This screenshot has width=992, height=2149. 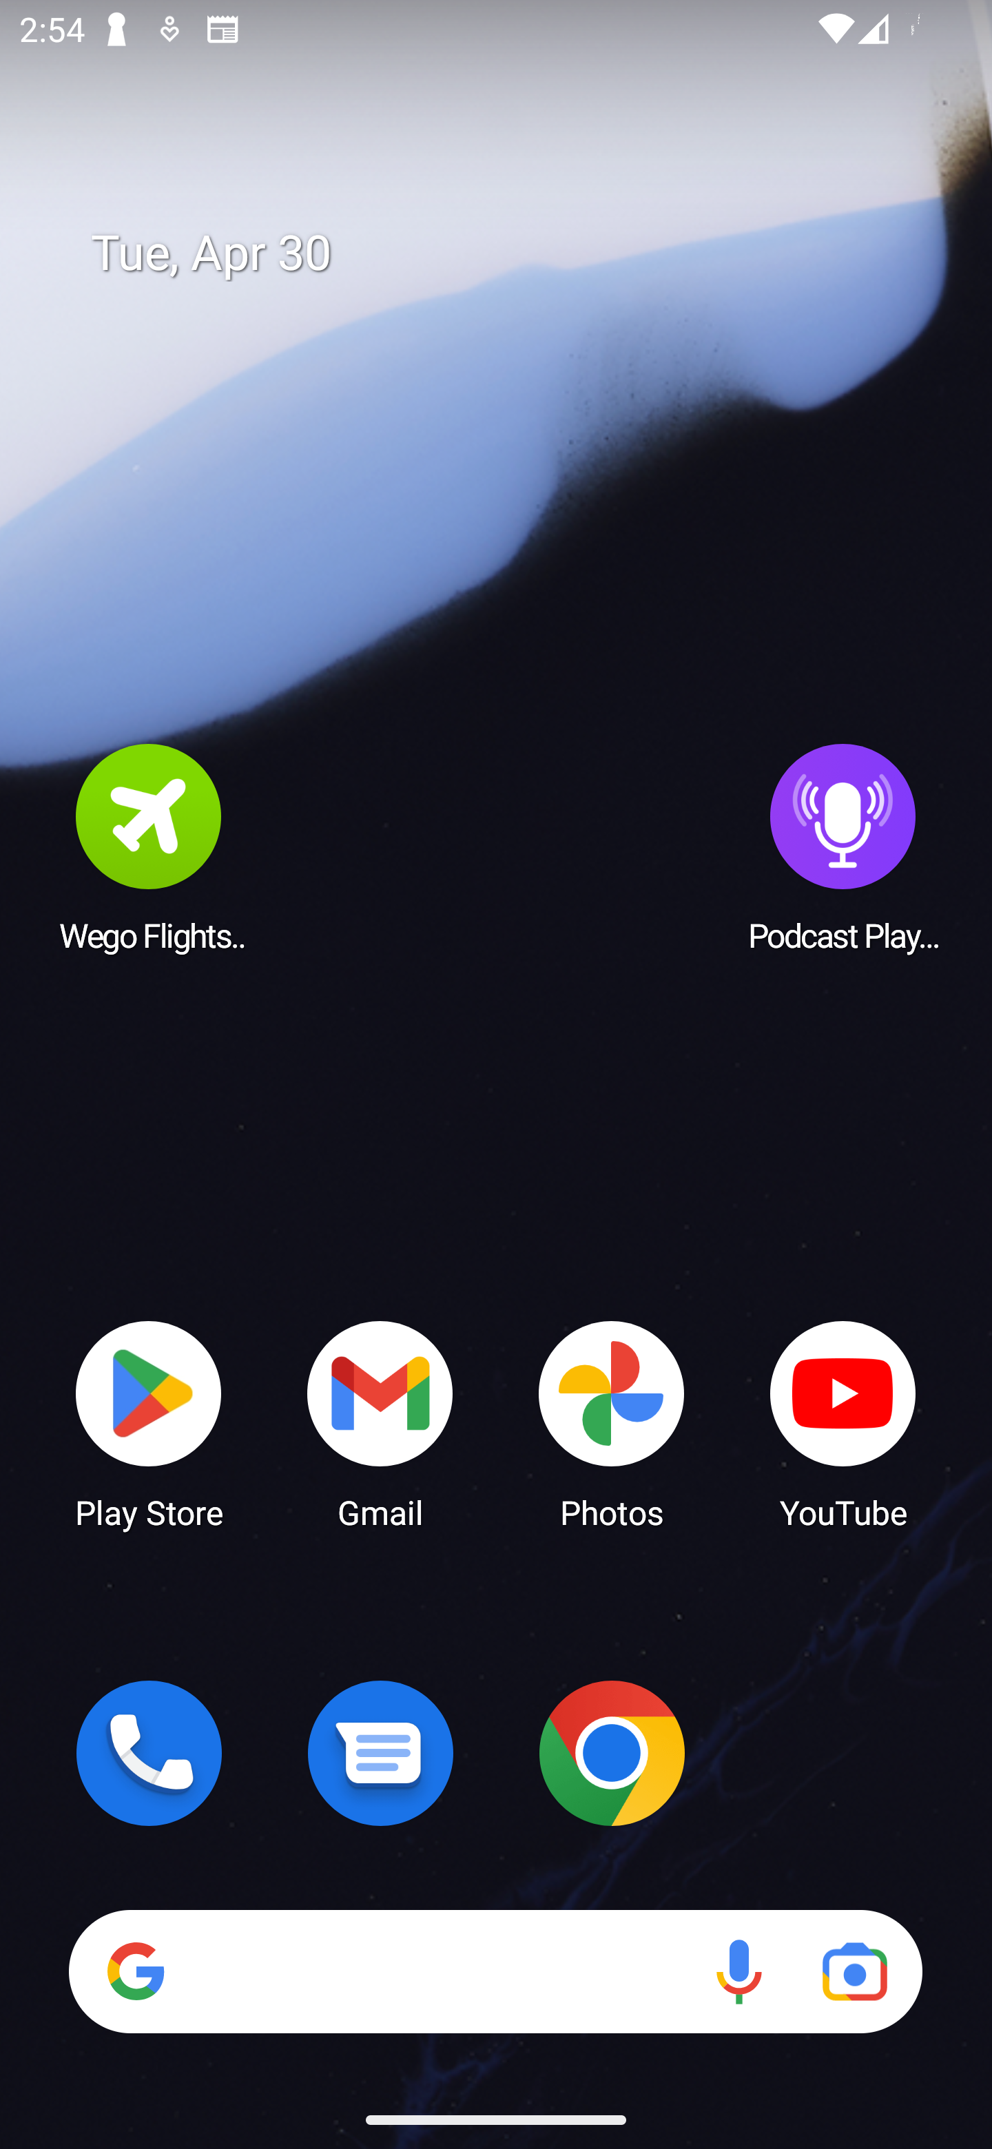 What do you see at coordinates (843, 1423) in the screenshot?
I see `YouTube` at bounding box center [843, 1423].